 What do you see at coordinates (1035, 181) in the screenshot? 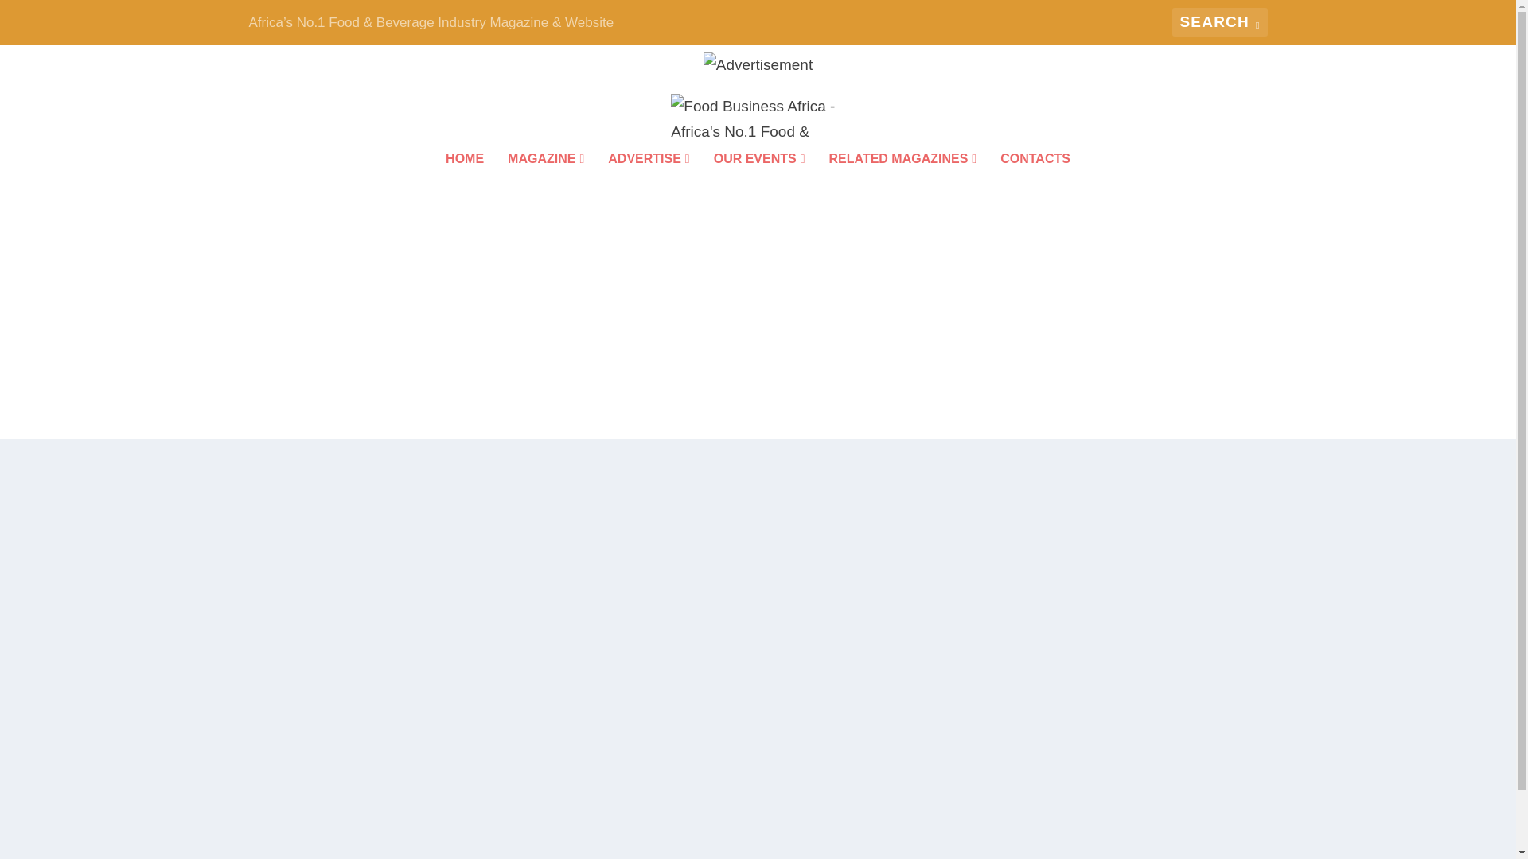
I see `CONTACTS` at bounding box center [1035, 181].